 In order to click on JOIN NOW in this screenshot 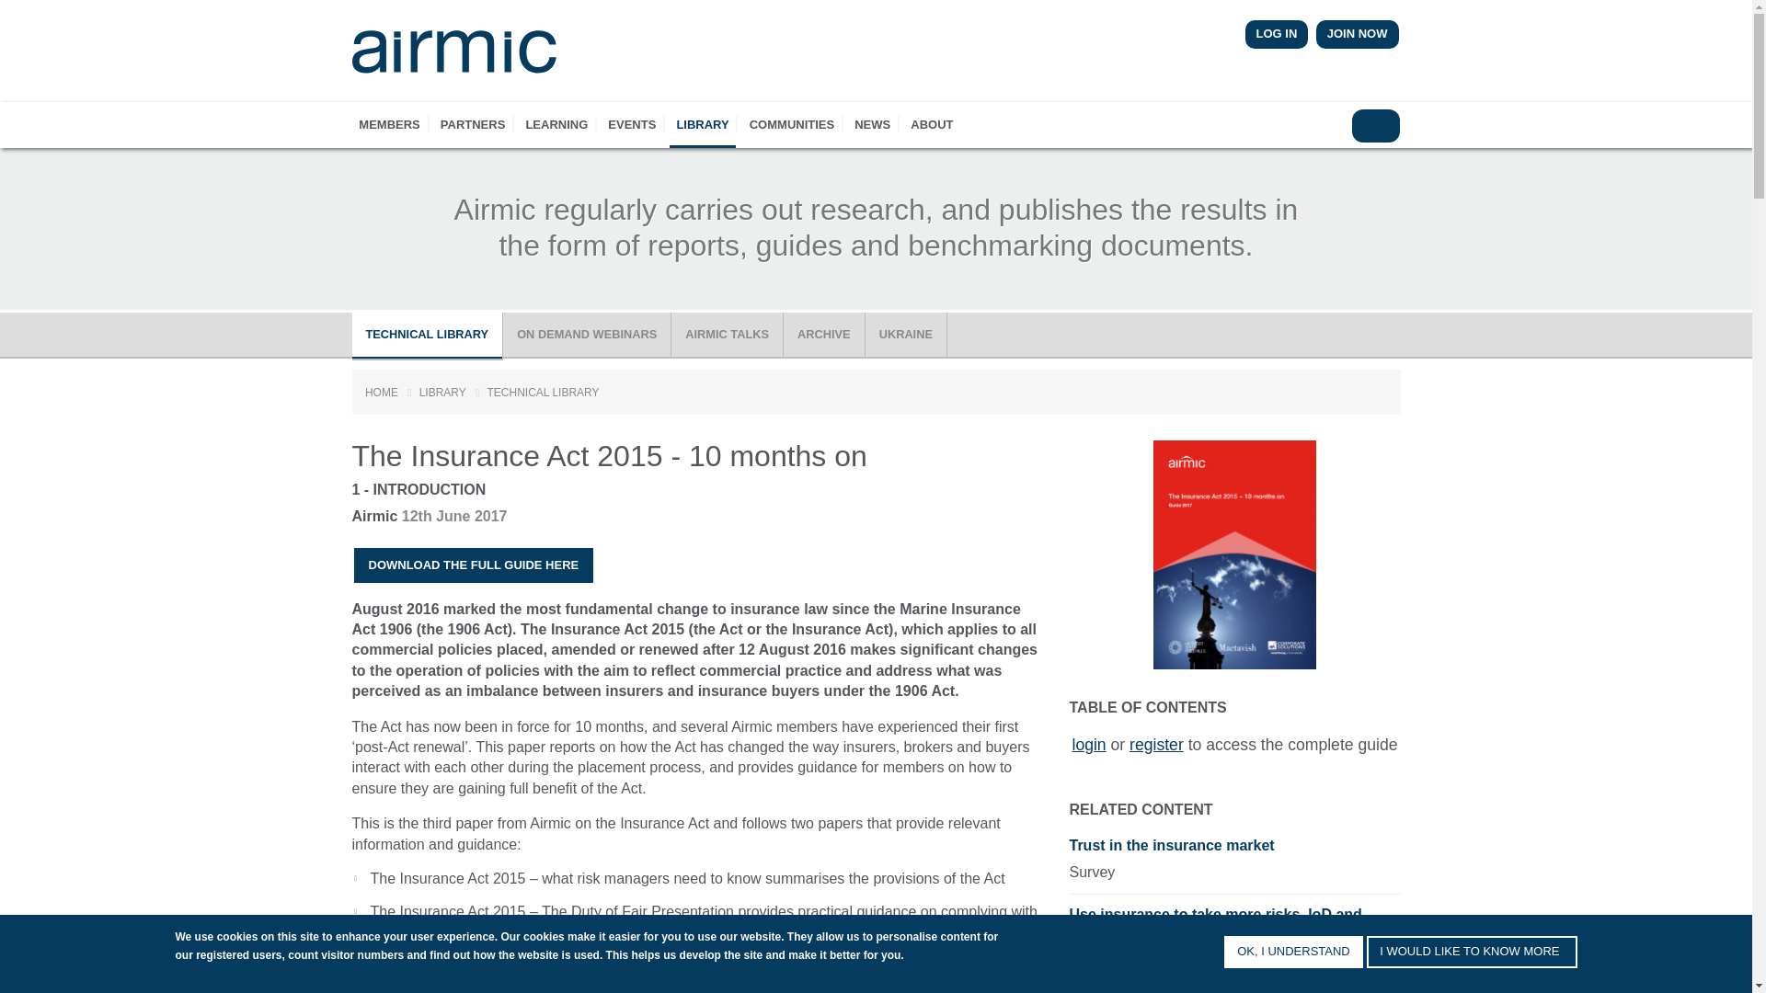, I will do `click(1357, 35)`.